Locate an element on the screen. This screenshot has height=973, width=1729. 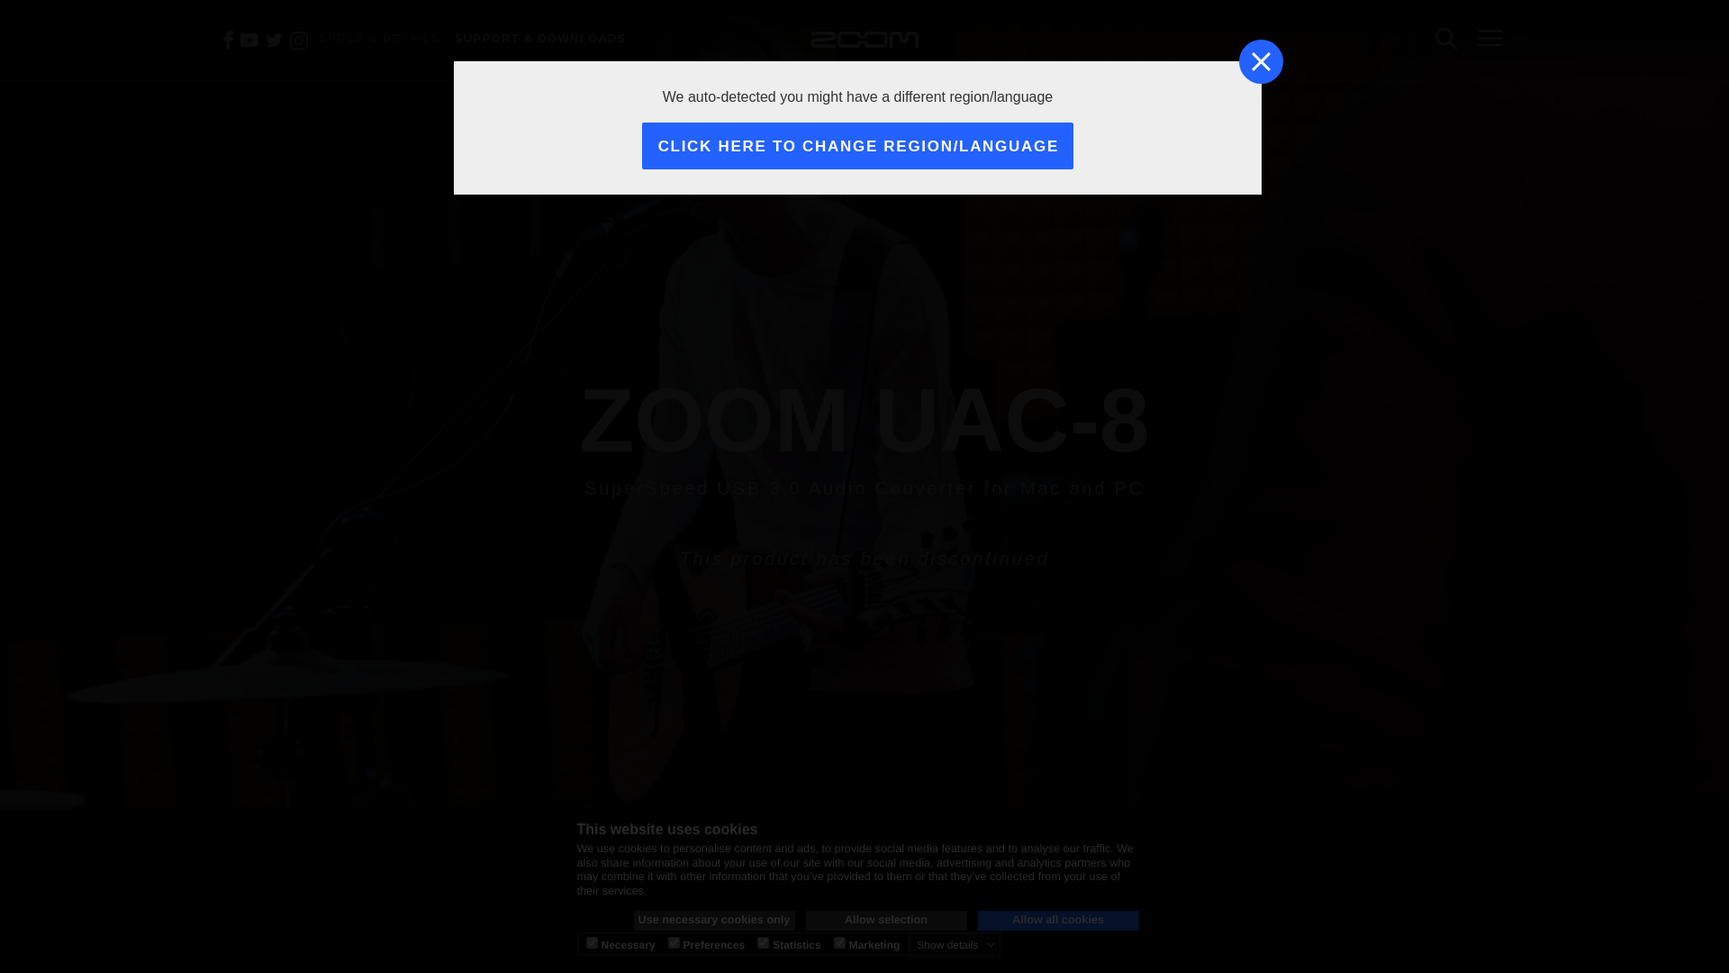
on is located at coordinates (839, 942).